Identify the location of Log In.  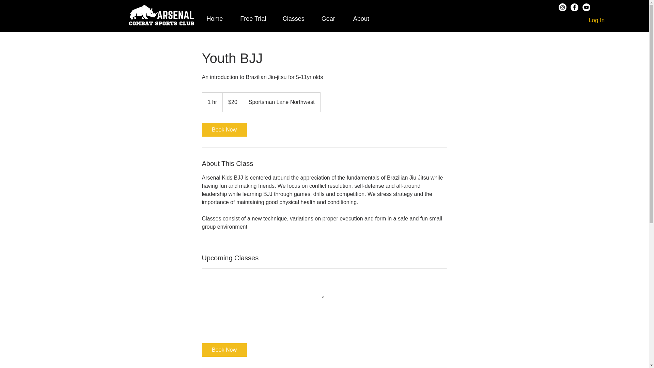
(597, 20).